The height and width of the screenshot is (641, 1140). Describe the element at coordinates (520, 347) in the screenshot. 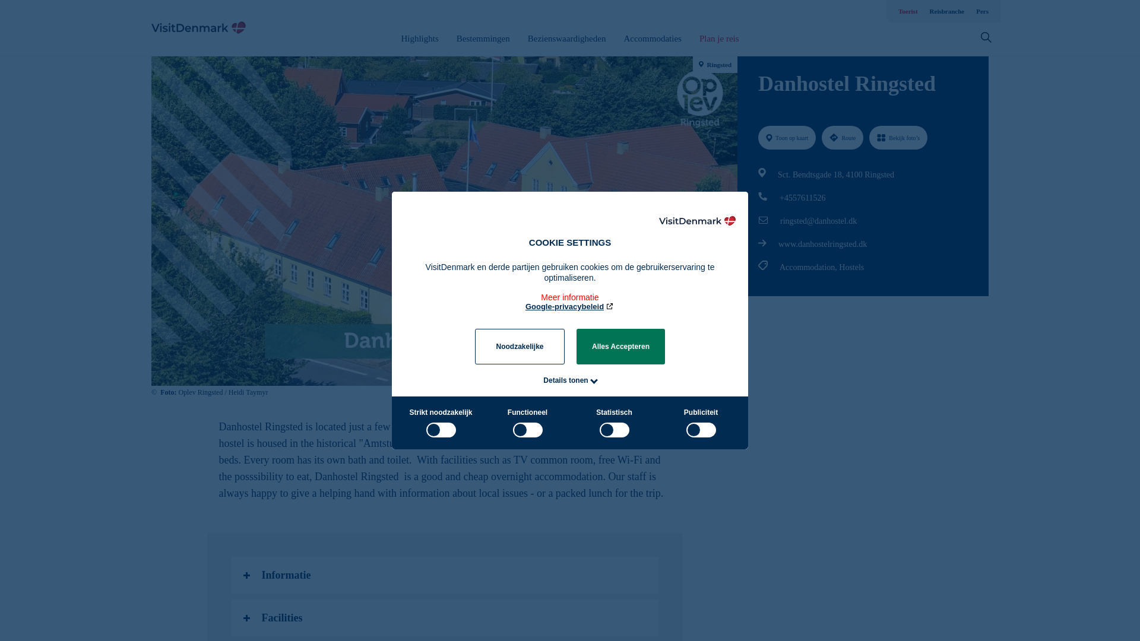

I see `Noodzakelijke` at that location.